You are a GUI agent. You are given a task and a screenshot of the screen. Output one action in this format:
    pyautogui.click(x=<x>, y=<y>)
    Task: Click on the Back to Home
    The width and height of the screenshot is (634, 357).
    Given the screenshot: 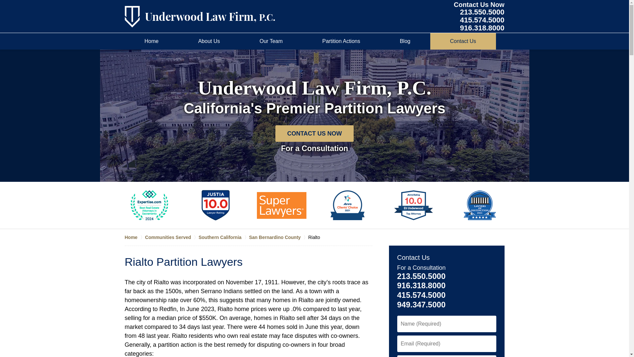 What is the action you would take?
    pyautogui.click(x=152, y=41)
    